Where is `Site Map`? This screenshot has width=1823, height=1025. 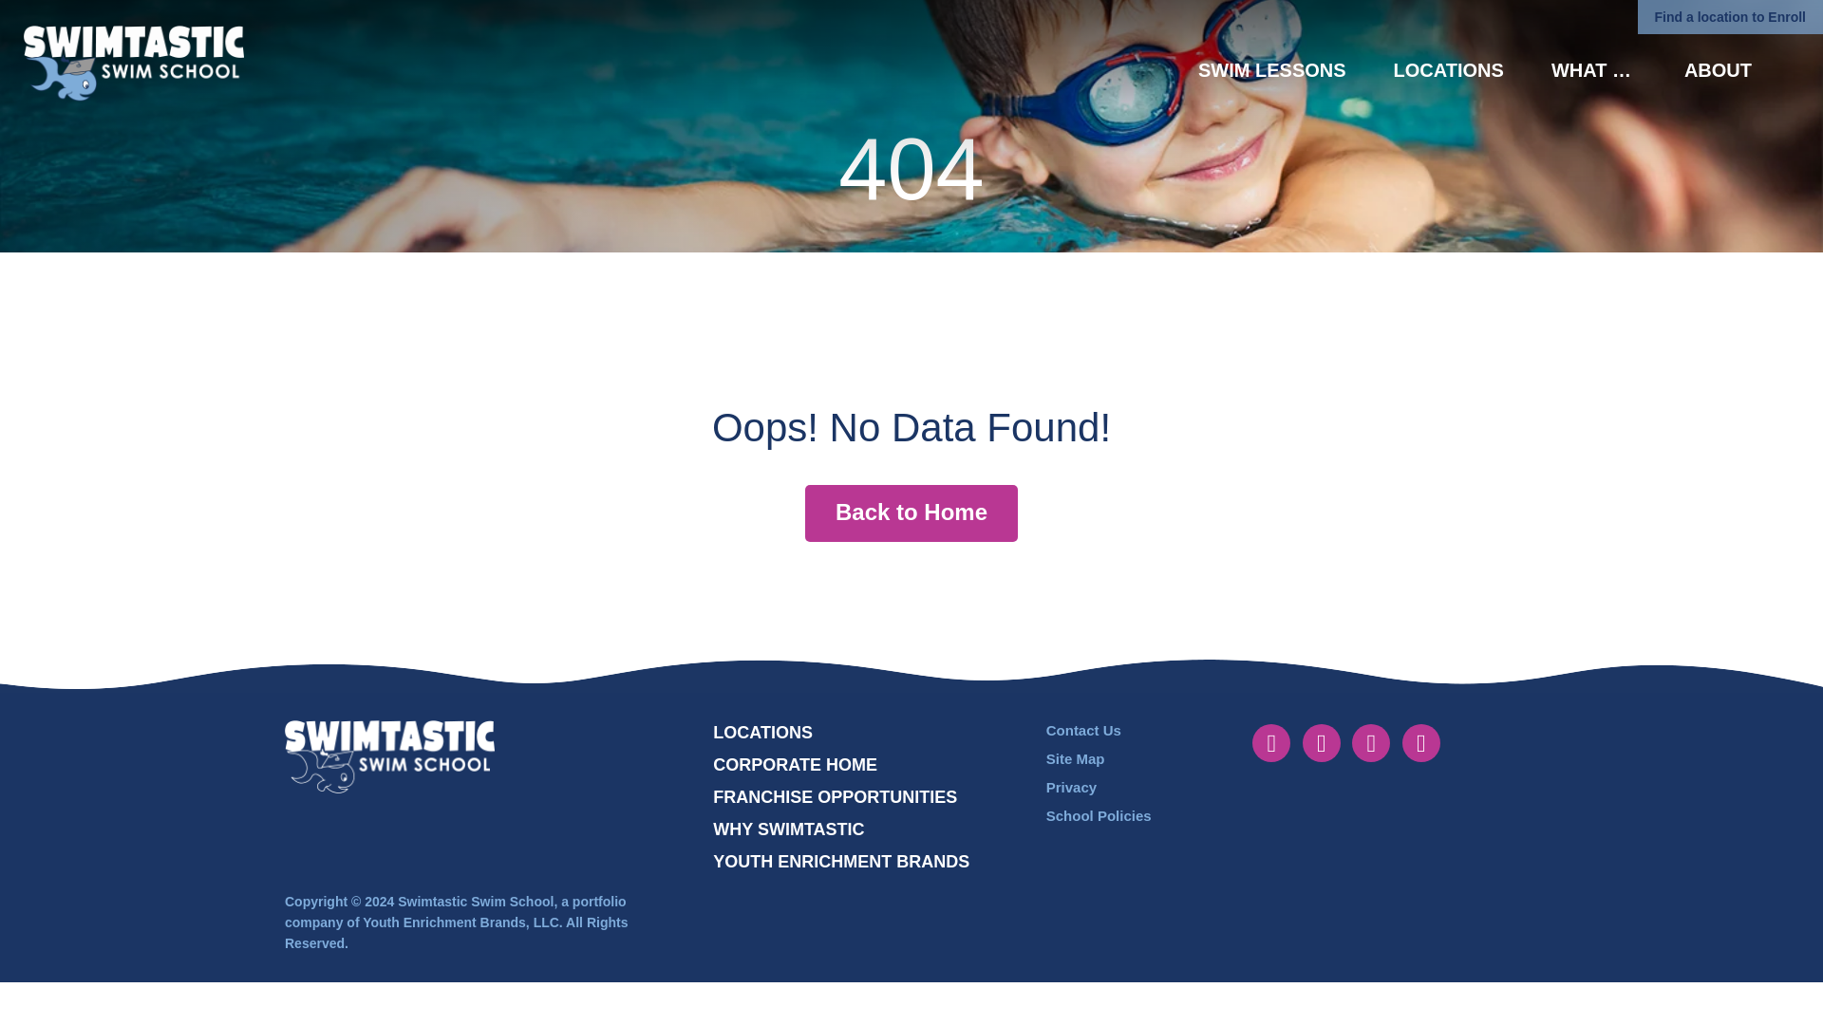 Site Map is located at coordinates (1126, 759).